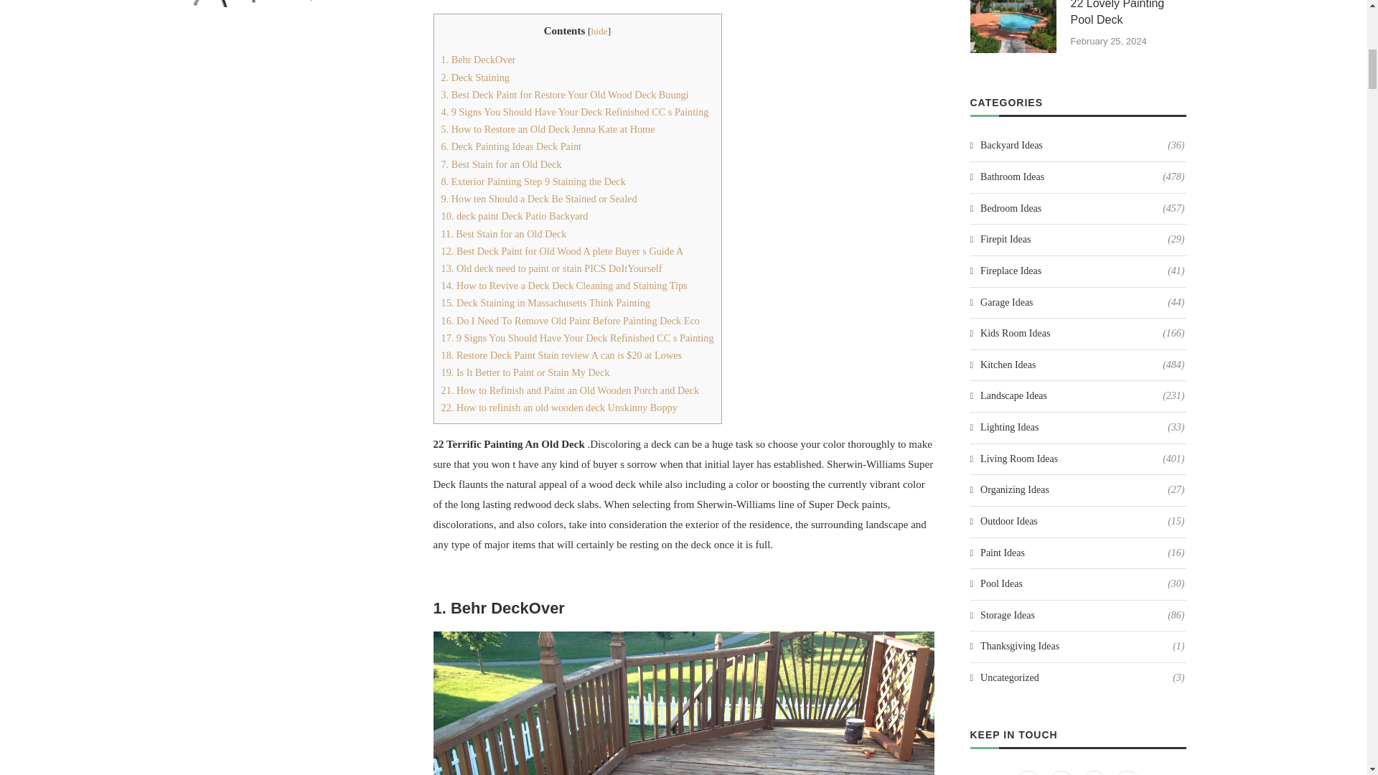 This screenshot has height=775, width=1378. What do you see at coordinates (562, 251) in the screenshot?
I see `12. Best Deck Paint for Old Wood A plete Buyer s Guide A` at bounding box center [562, 251].